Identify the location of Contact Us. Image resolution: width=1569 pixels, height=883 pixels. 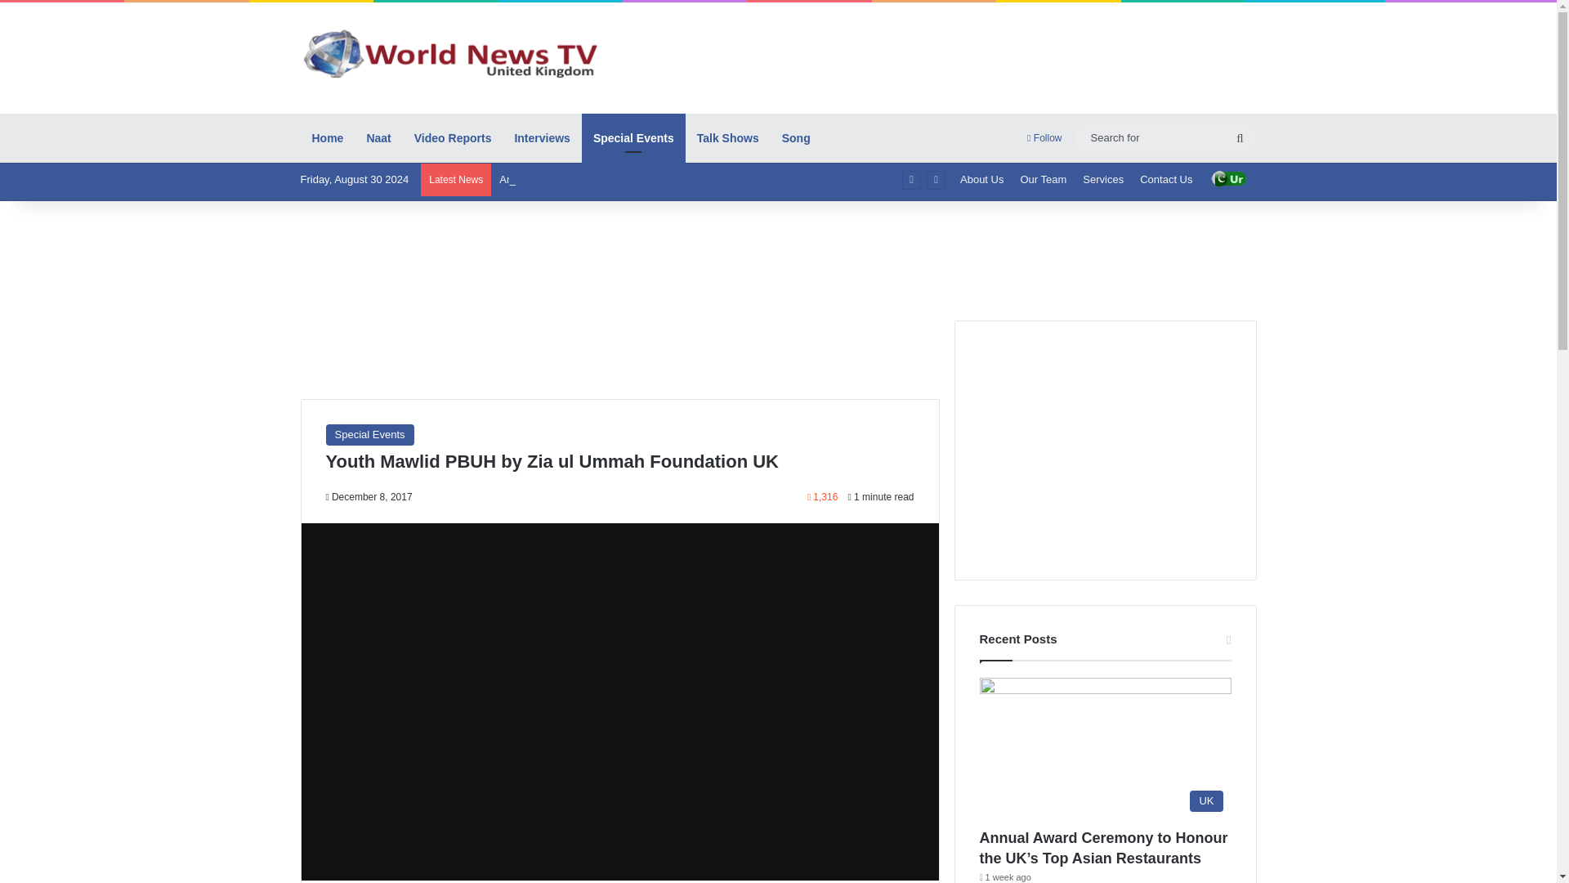
(1165, 179).